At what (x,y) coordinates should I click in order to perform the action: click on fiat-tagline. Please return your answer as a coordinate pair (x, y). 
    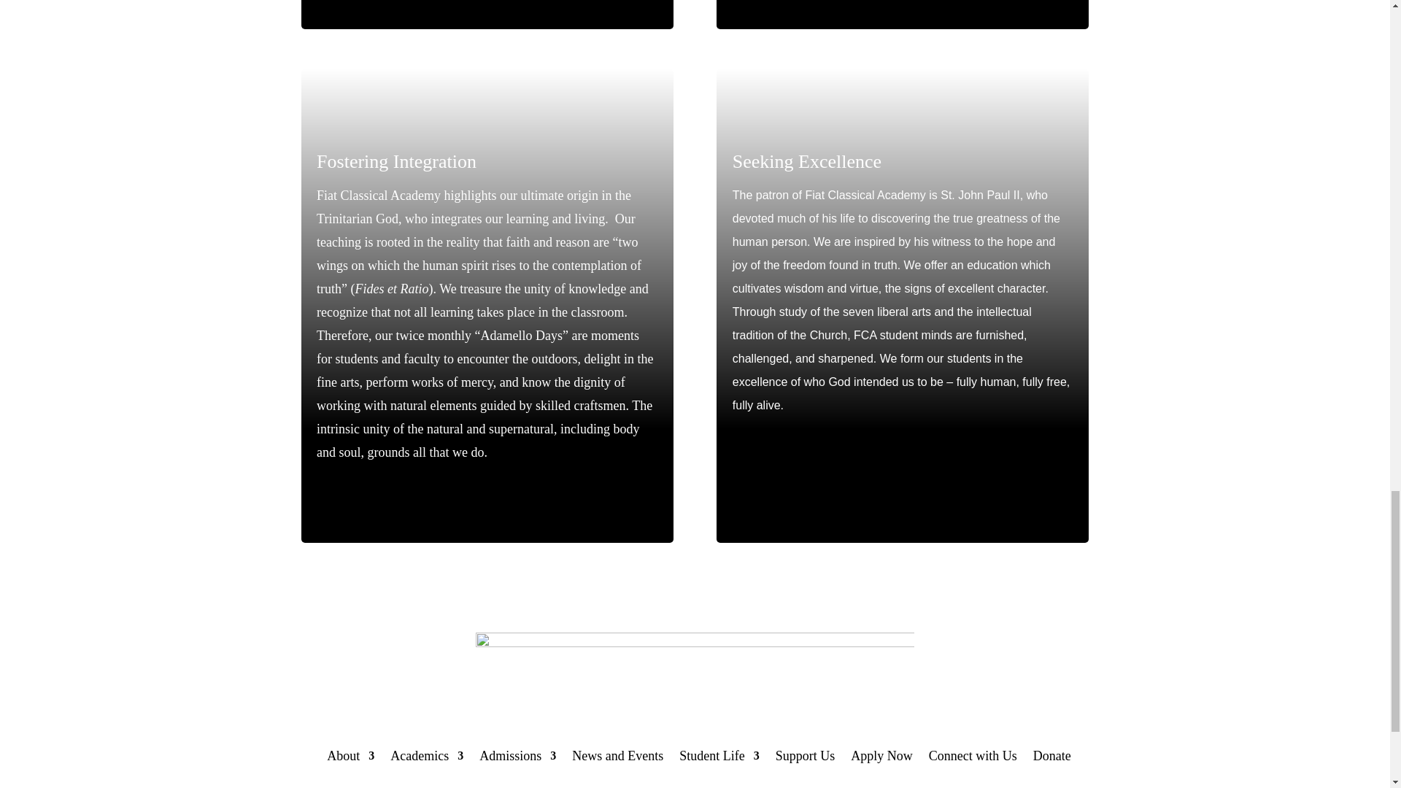
    Looking at the image, I should click on (695, 667).